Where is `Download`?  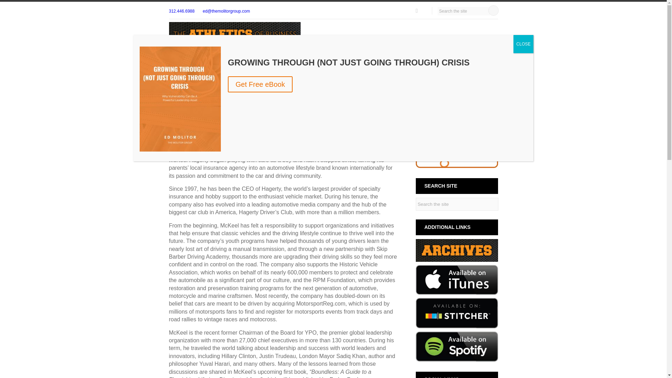
Download is located at coordinates (371, 120).